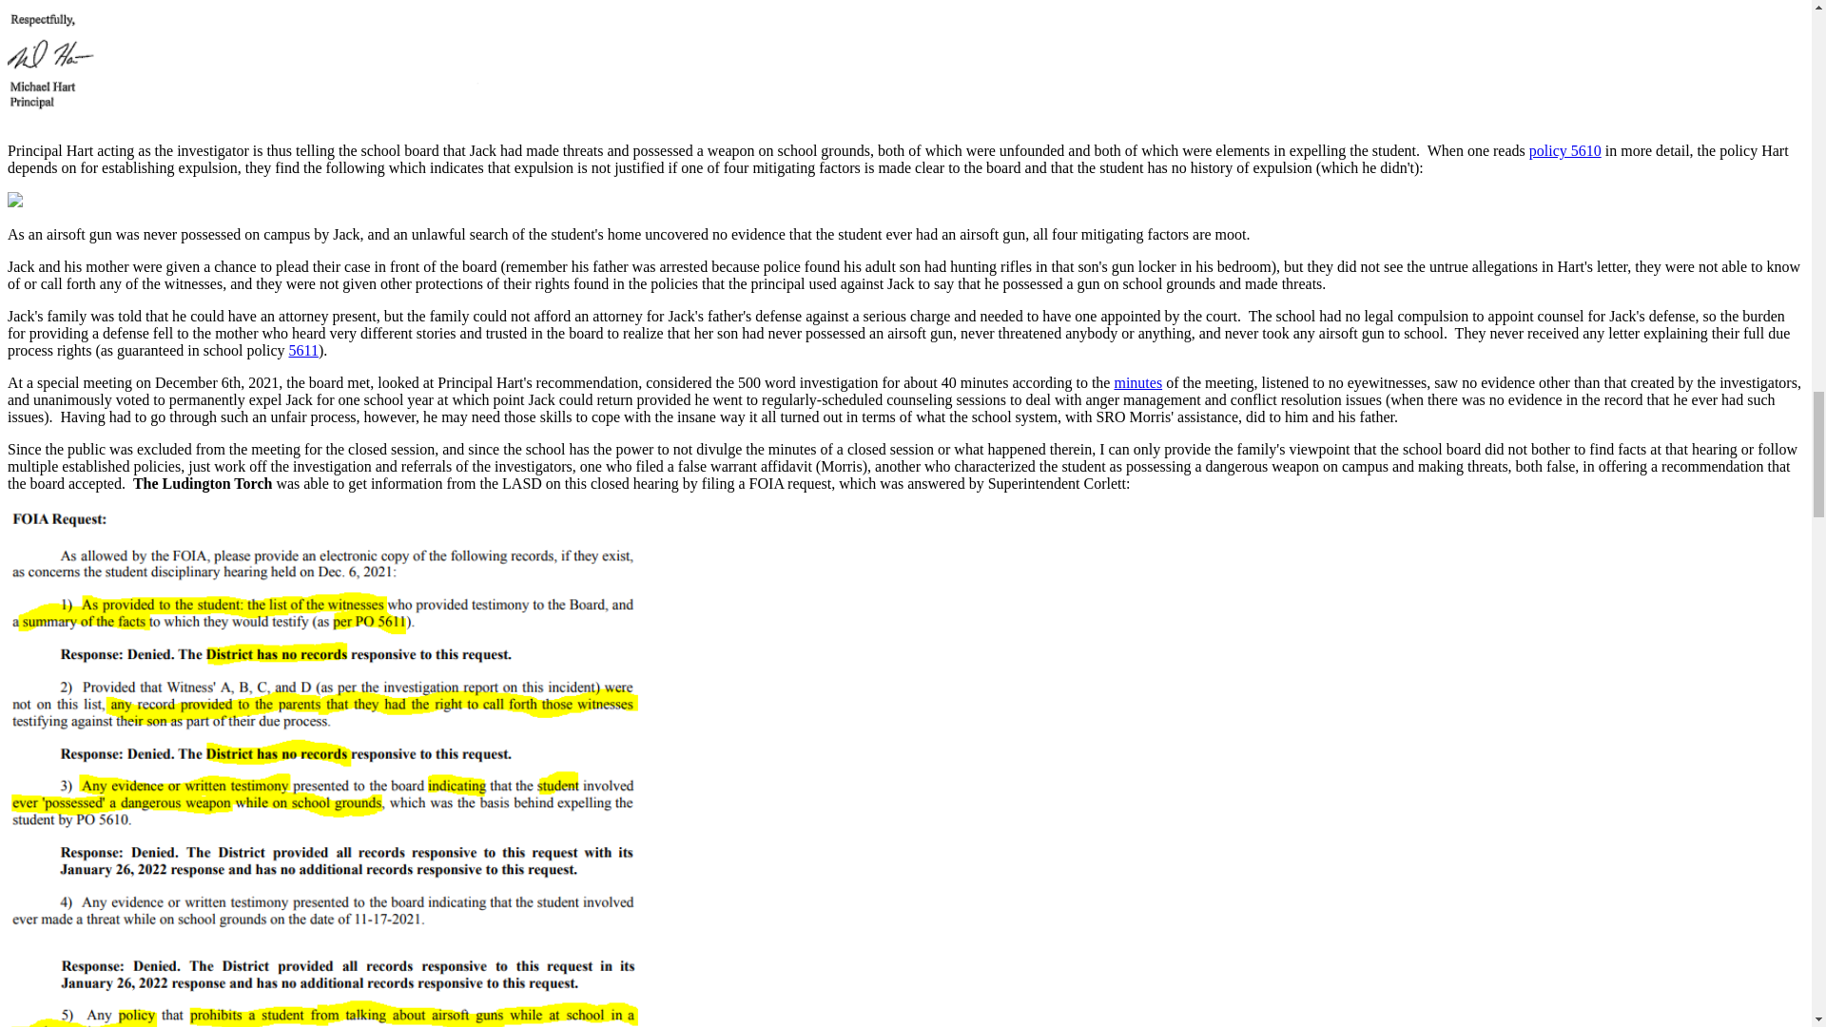 This screenshot has height=1027, width=1826. I want to click on policy 5610, so click(1565, 150).